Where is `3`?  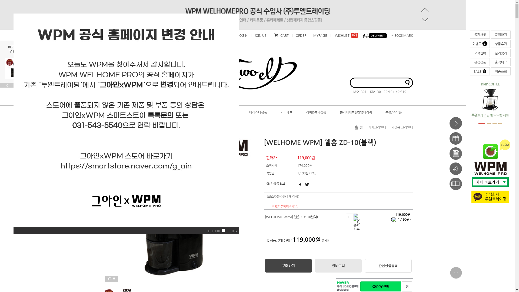 3 is located at coordinates (492, 124).